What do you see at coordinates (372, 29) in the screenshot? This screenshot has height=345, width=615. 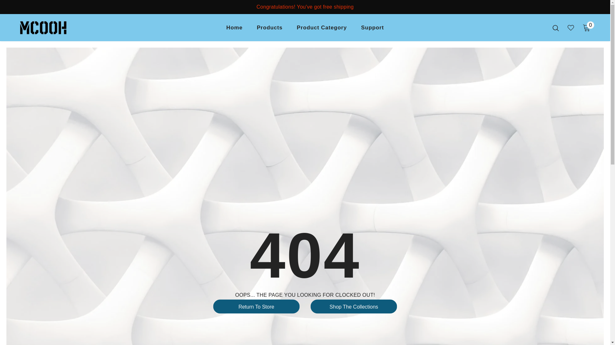 I see `Support` at bounding box center [372, 29].